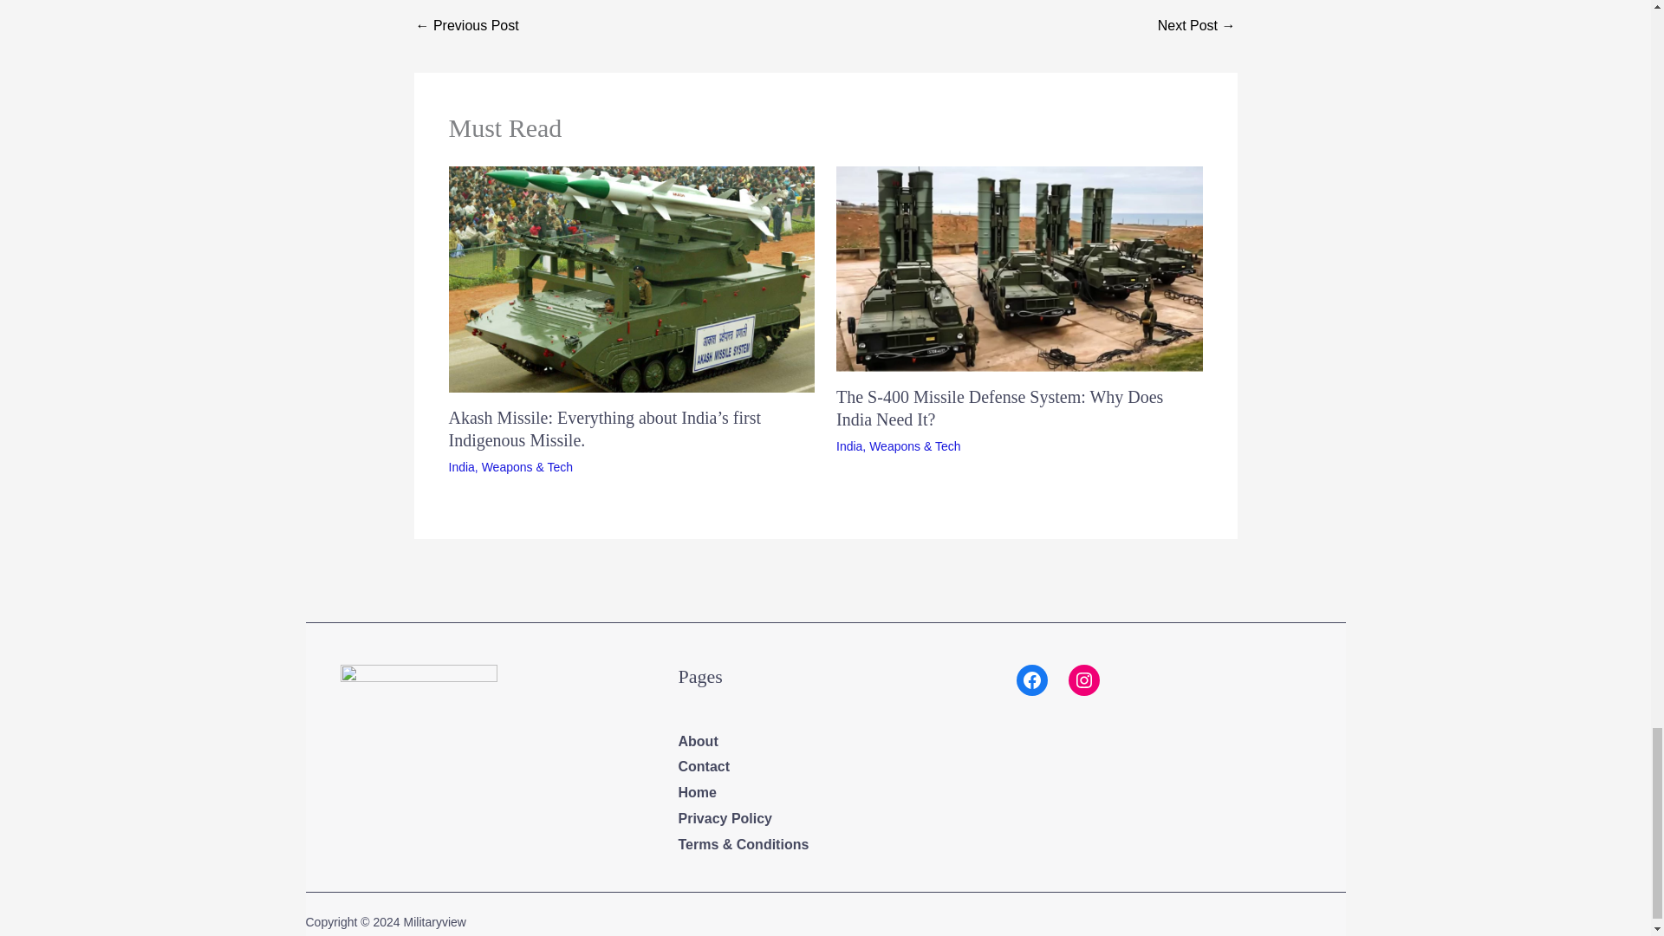 The image size is (1664, 936). I want to click on India, so click(849, 445).